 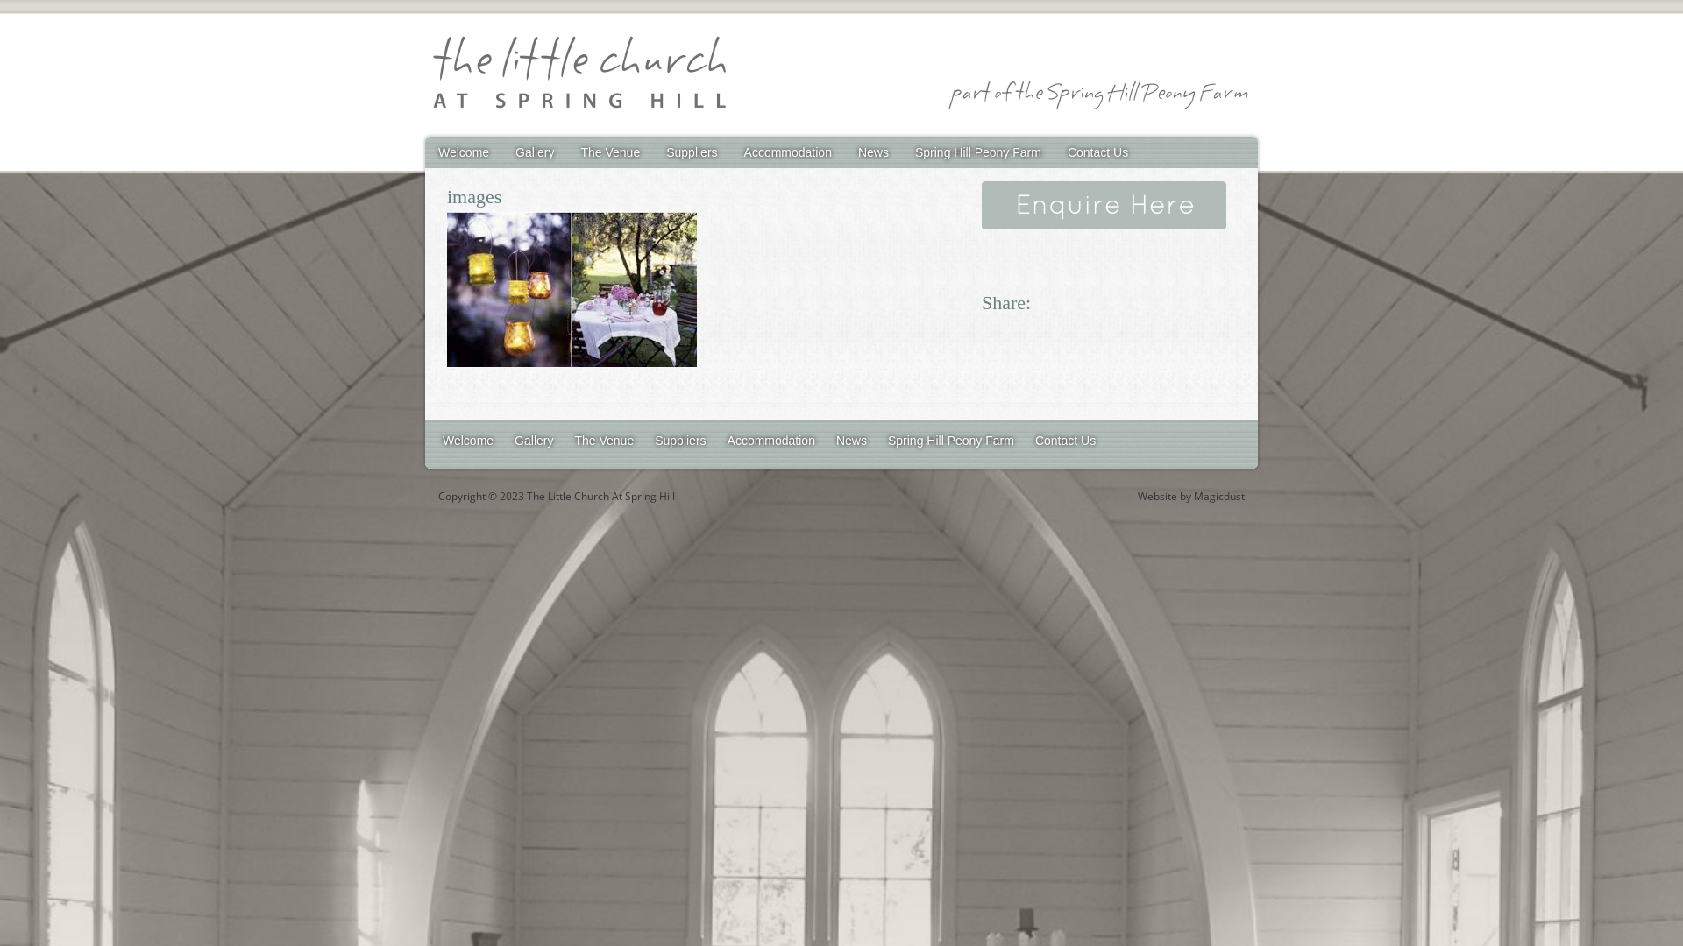 I want to click on The Little Church At Spring Hill, so click(x=579, y=75).